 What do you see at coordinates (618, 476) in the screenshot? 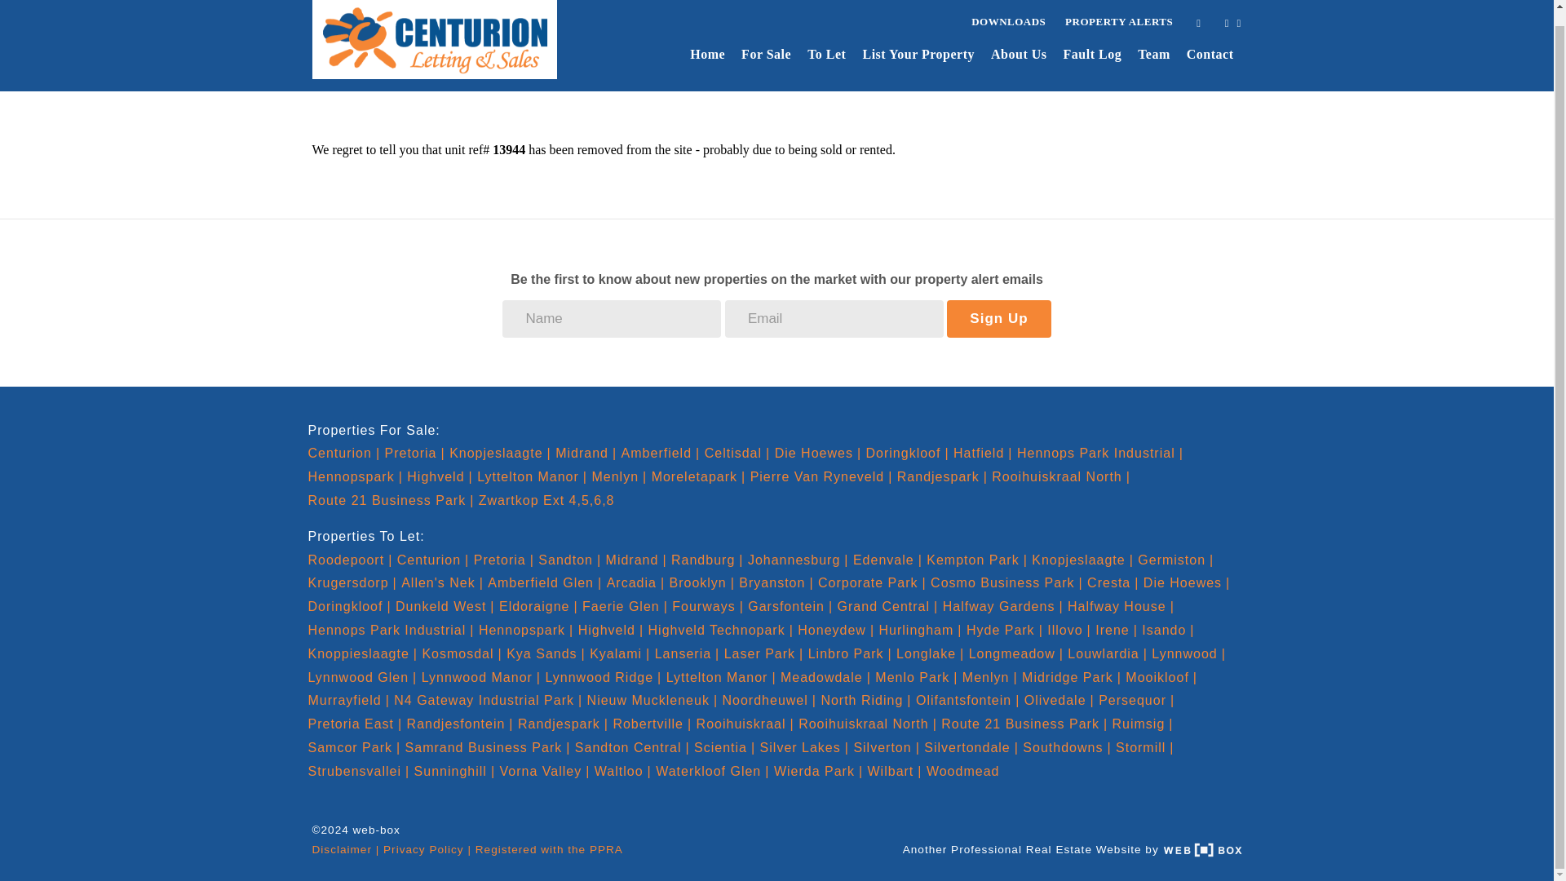
I see `Properties for sale in Menlyn, Pretoria` at bounding box center [618, 476].